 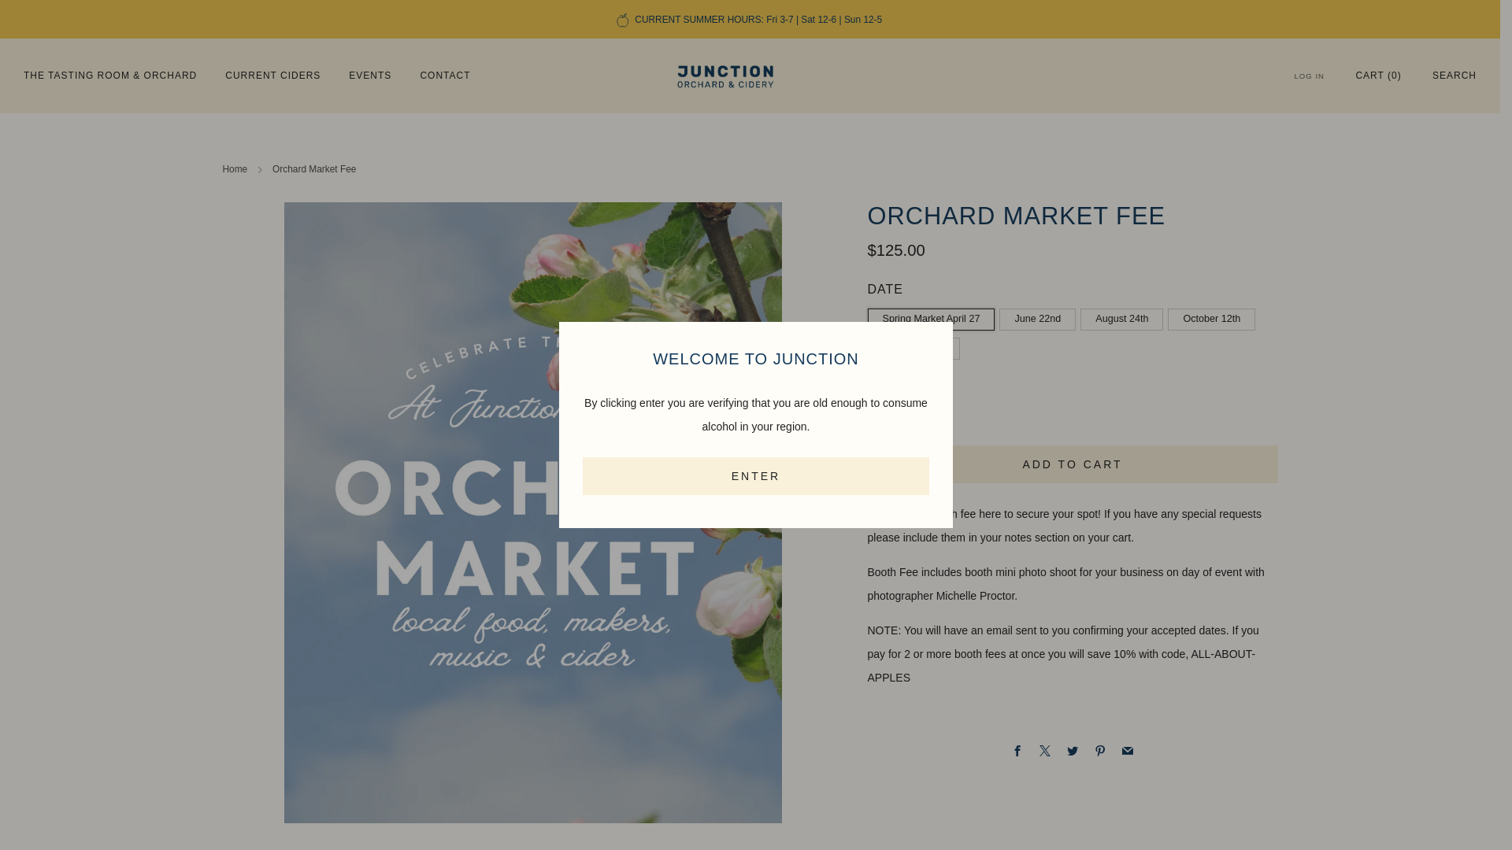 I want to click on Facebook, so click(x=1017, y=751).